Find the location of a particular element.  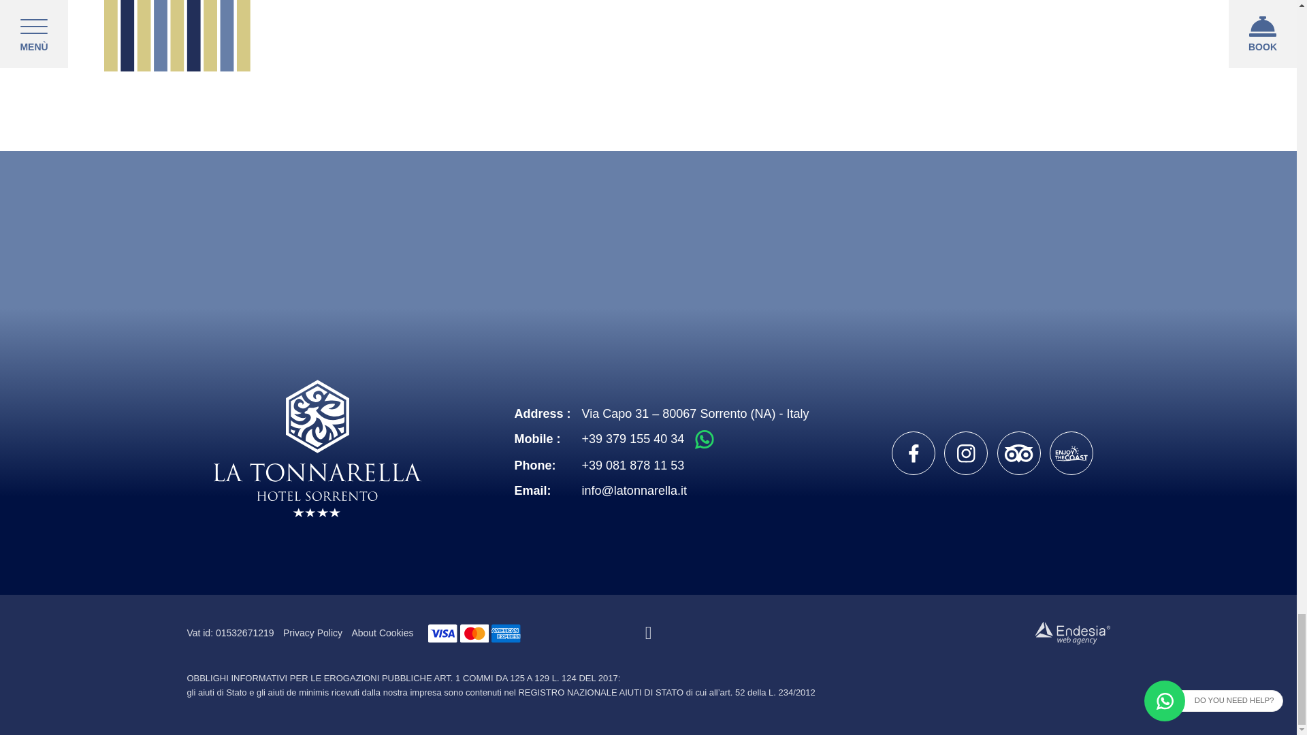

About Cookies is located at coordinates (382, 633).